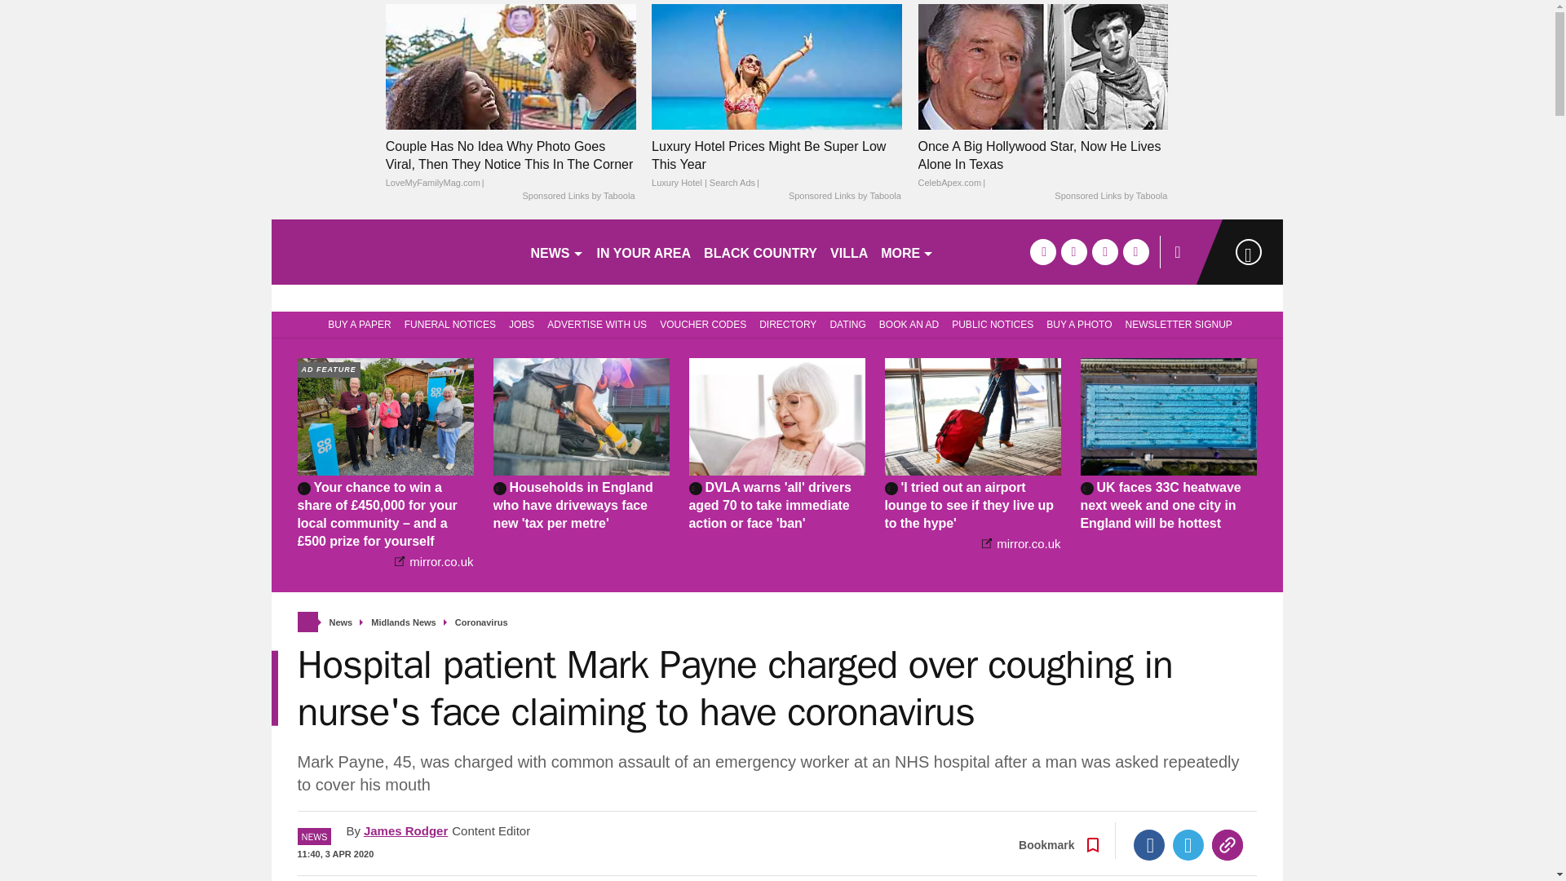  What do you see at coordinates (556, 251) in the screenshot?
I see `NEWS` at bounding box center [556, 251].